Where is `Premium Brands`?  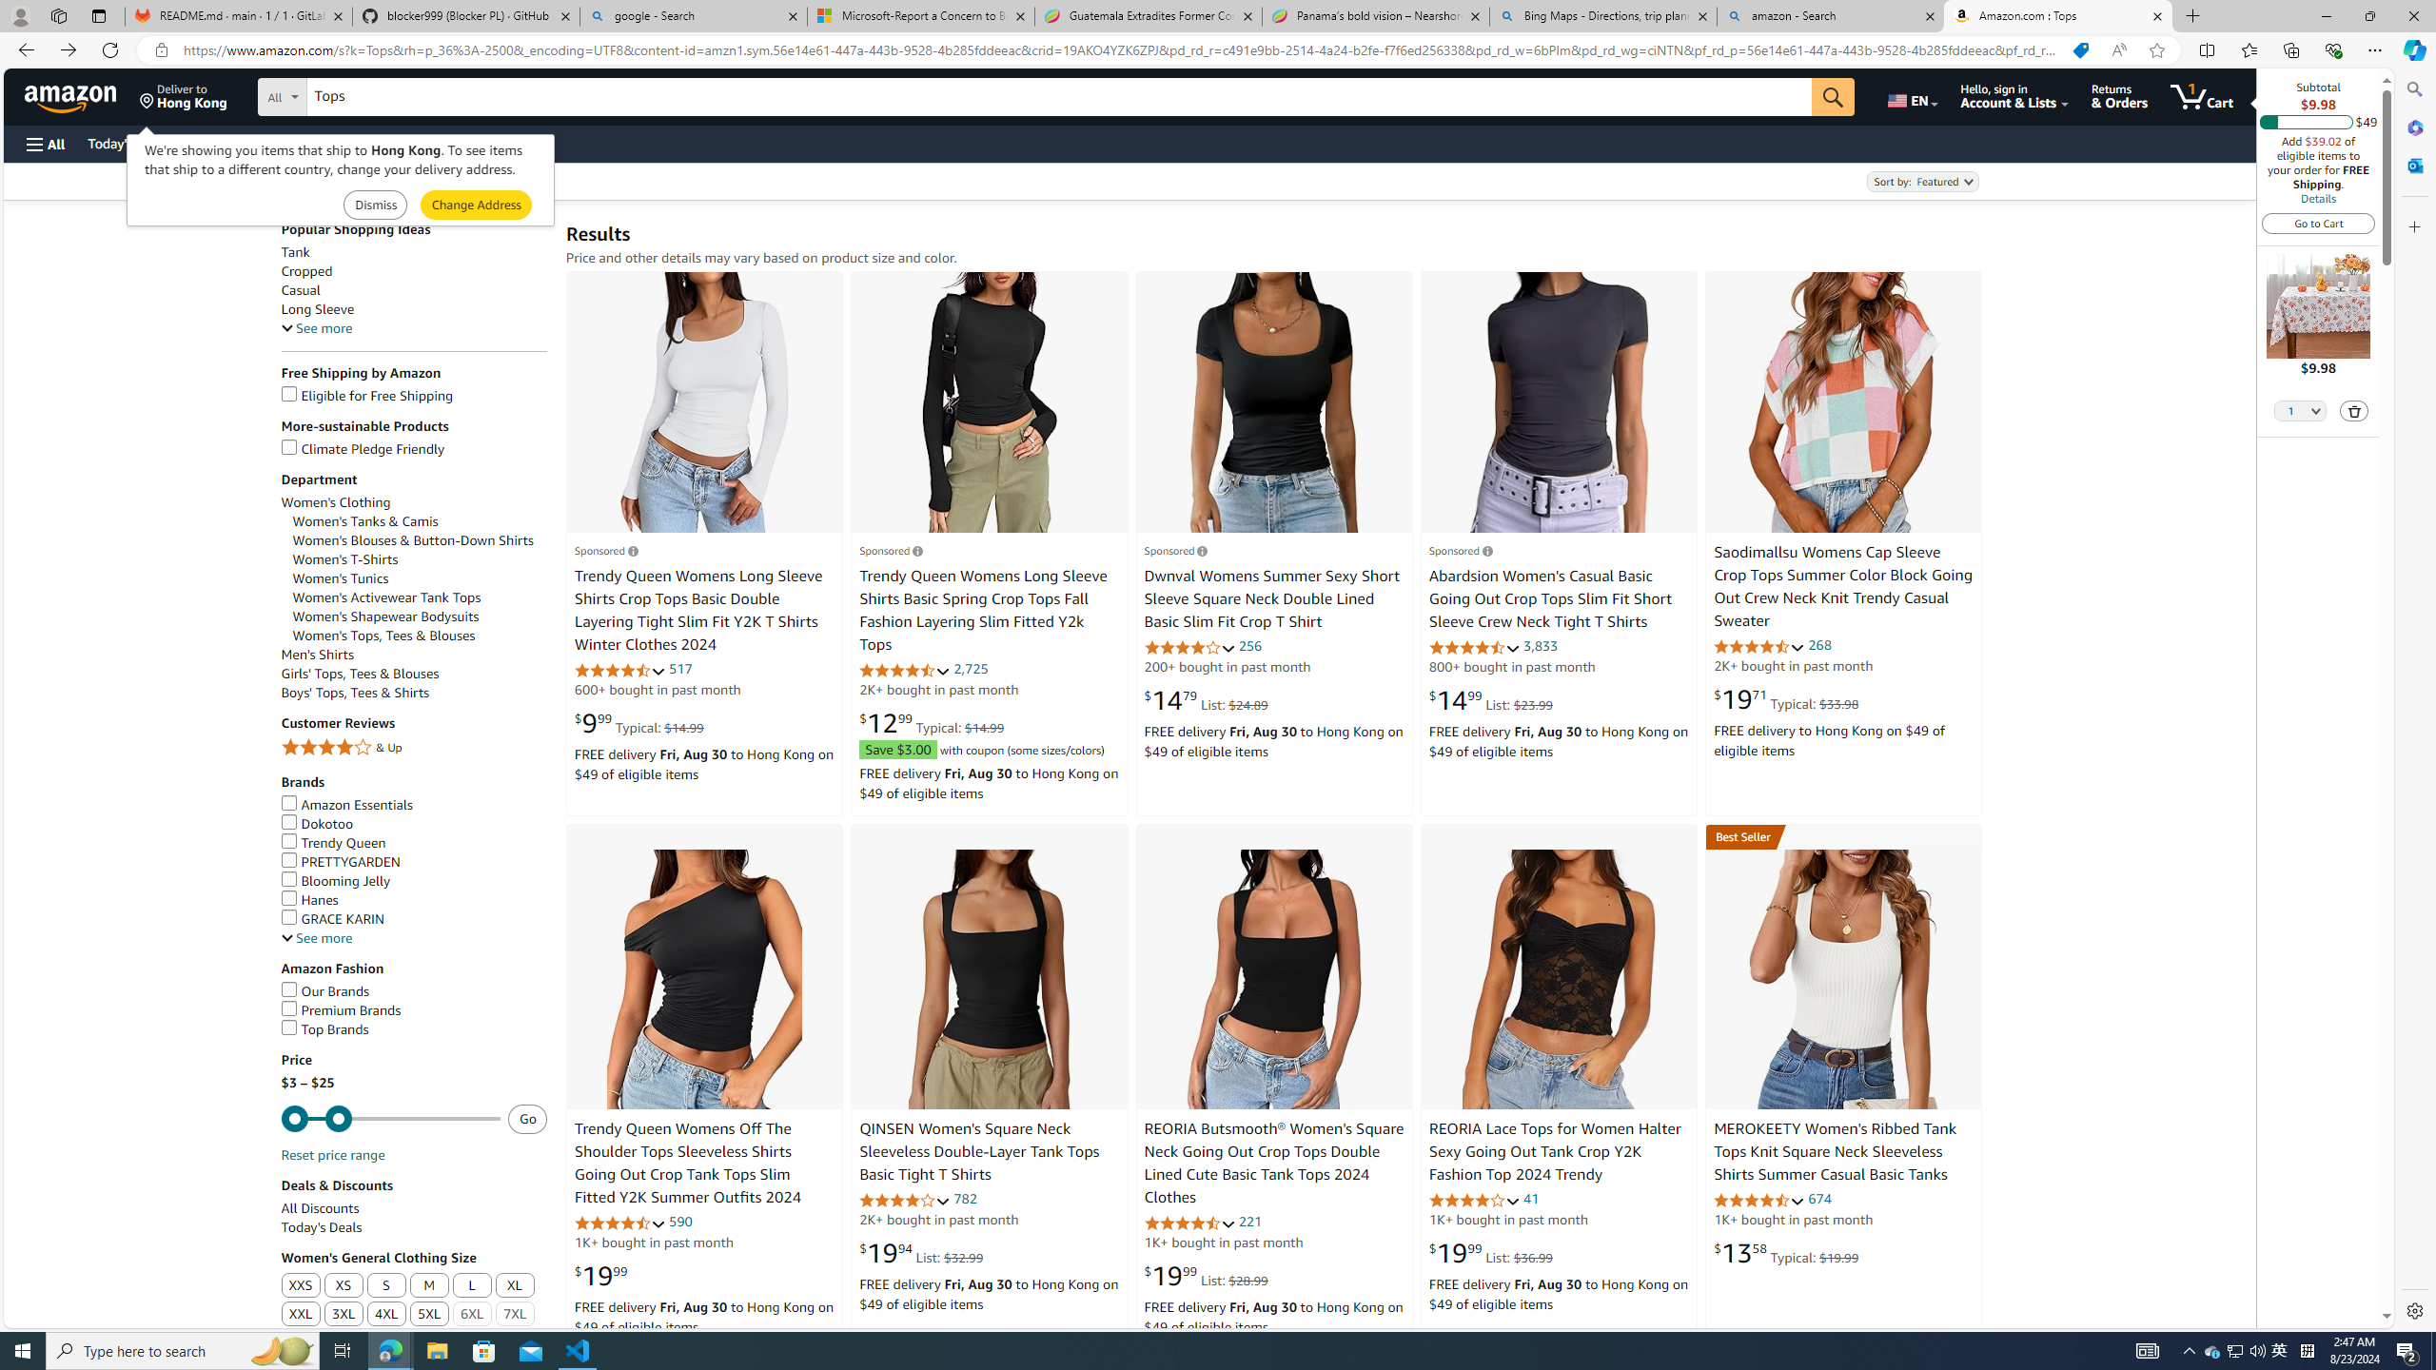 Premium Brands is located at coordinates (341, 1010).